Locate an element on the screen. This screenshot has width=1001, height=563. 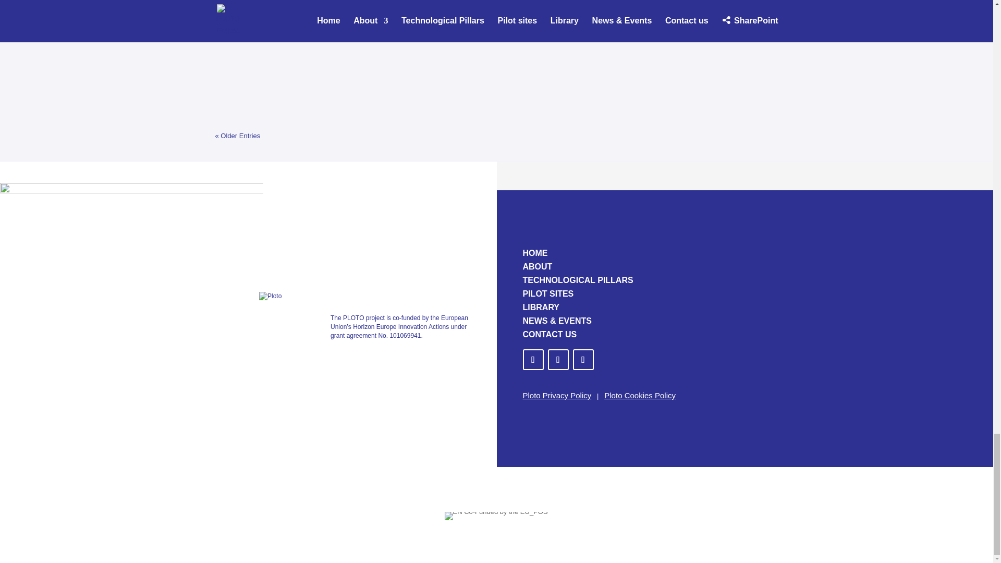
Follow on X is located at coordinates (533, 359).